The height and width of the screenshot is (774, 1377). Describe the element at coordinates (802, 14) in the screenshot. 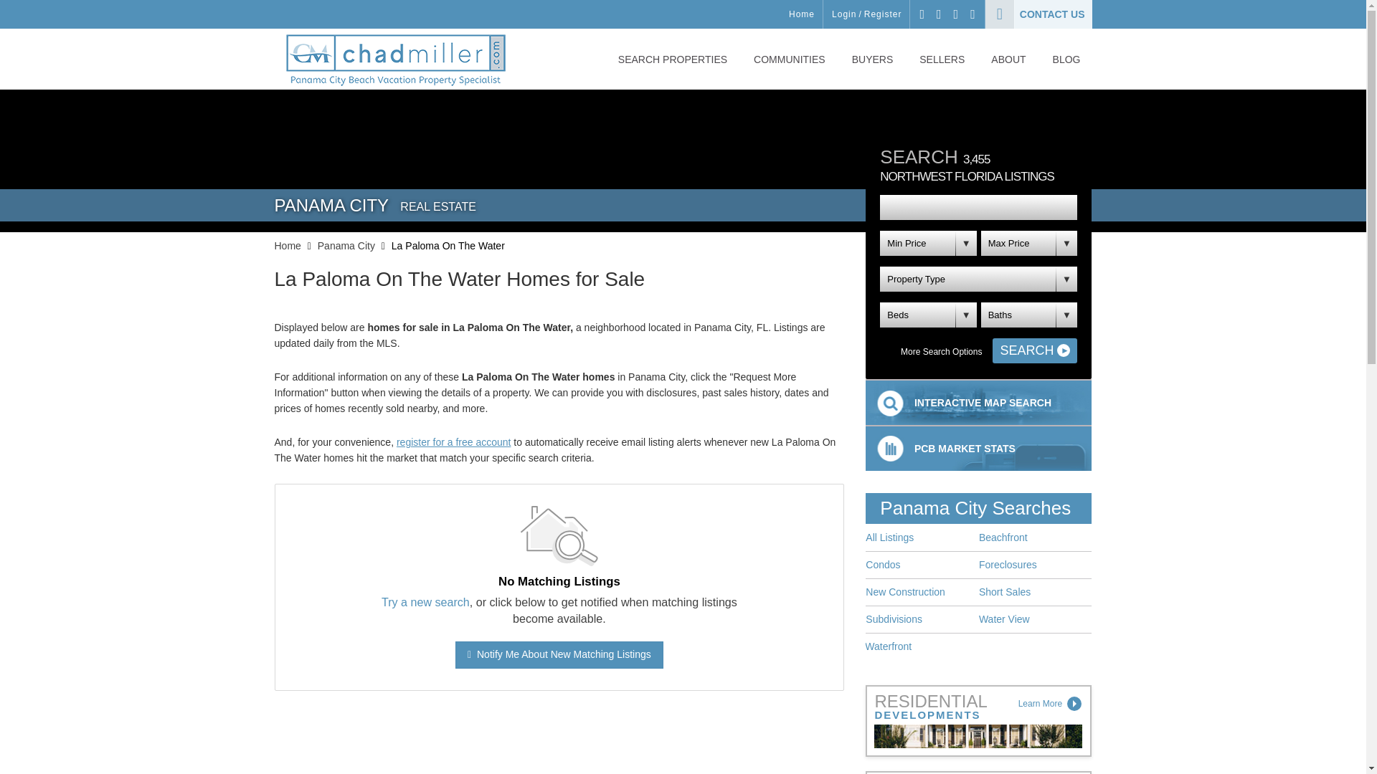

I see `Home` at that location.